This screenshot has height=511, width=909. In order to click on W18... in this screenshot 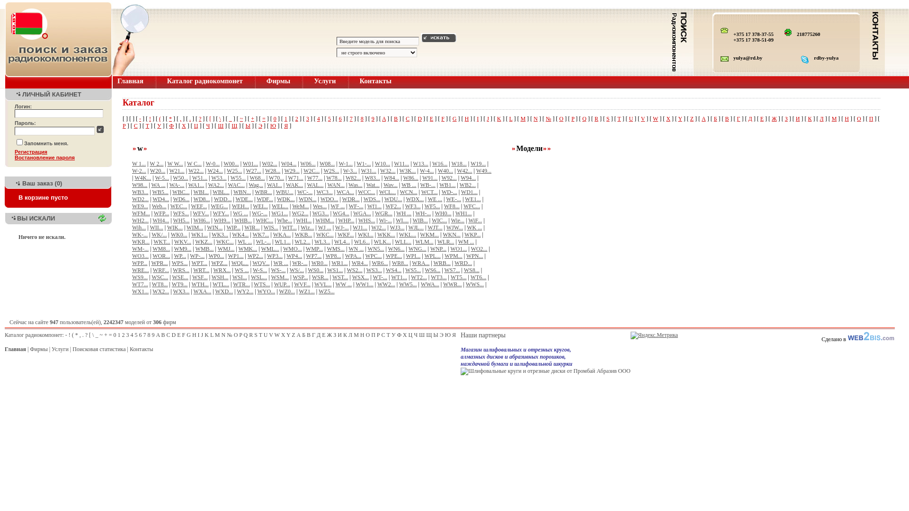, I will do `click(459, 164)`.